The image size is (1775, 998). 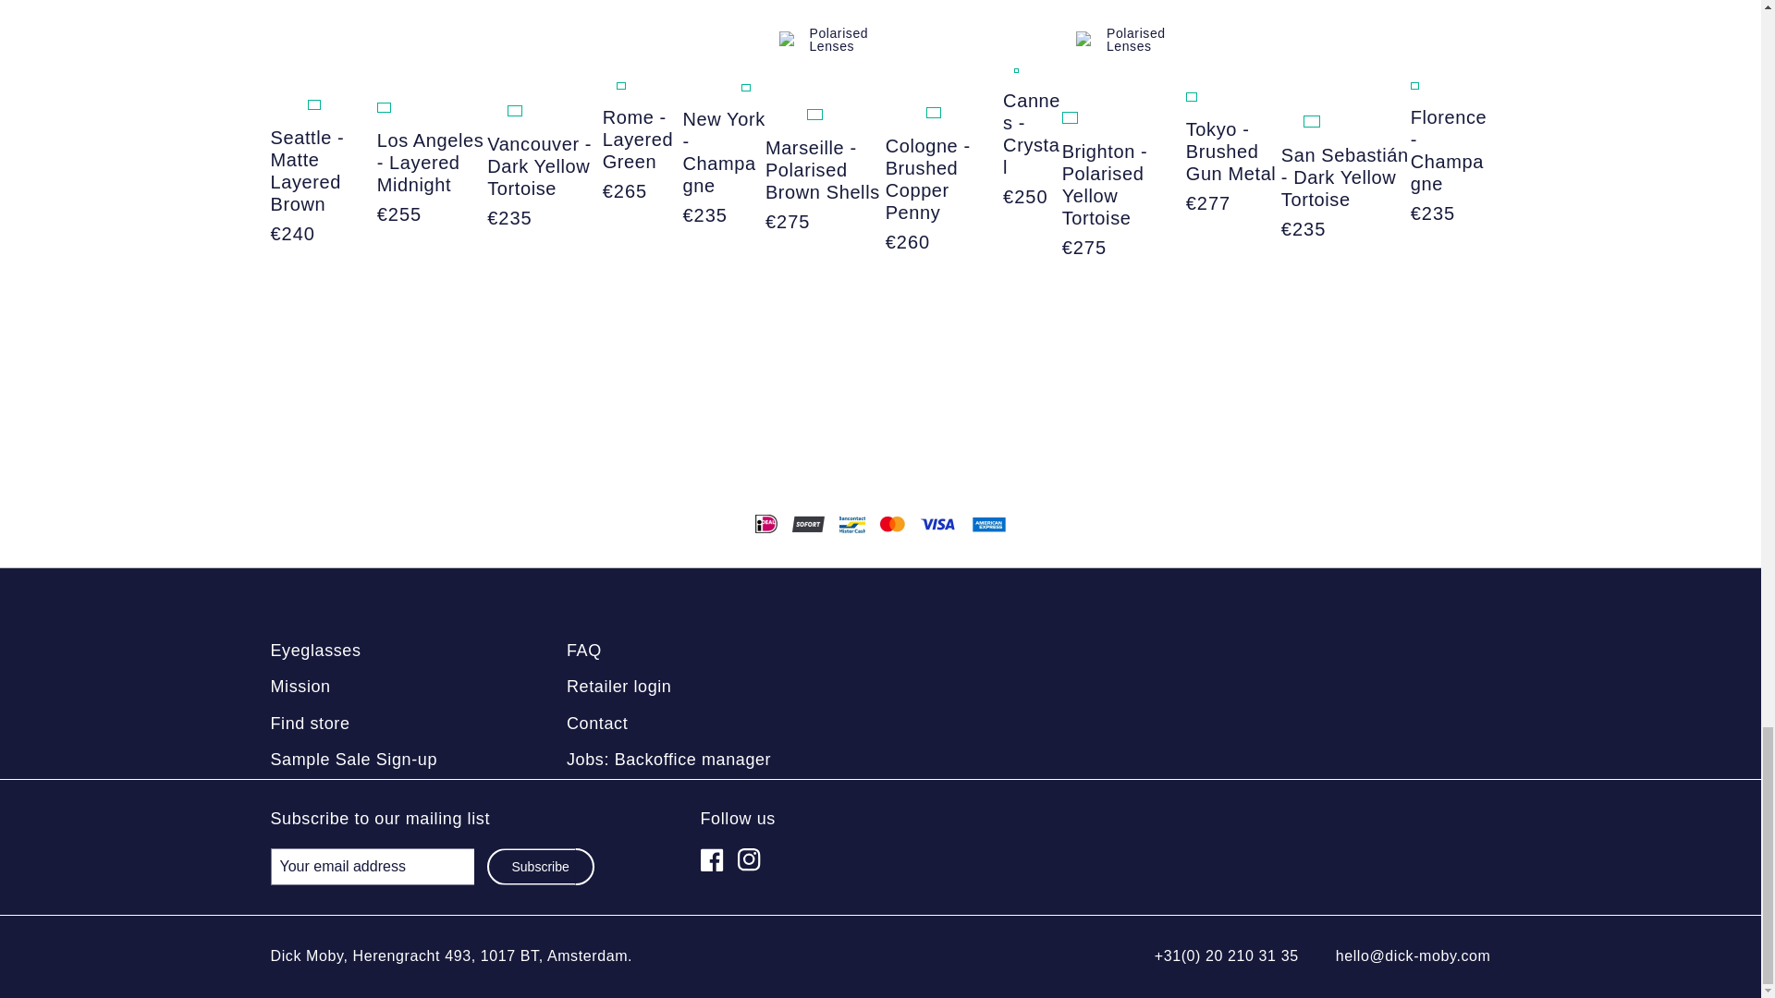 I want to click on Yellow leaves, so click(x=295, y=104).